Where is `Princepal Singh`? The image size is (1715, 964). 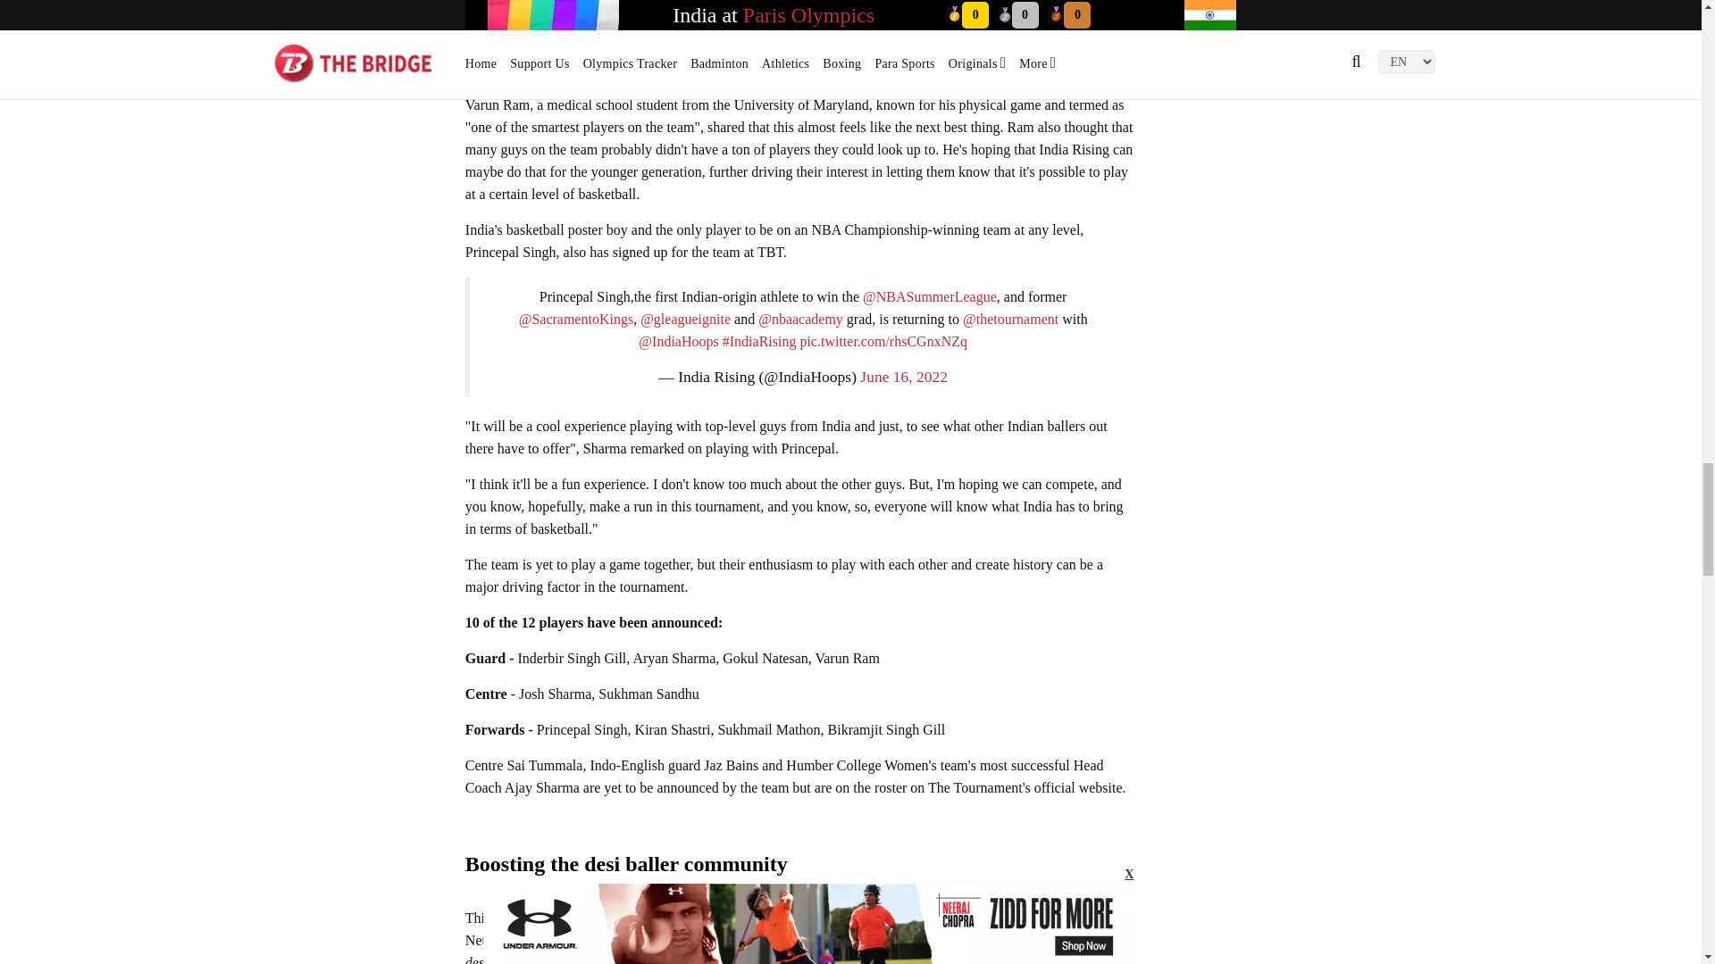
Princepal Singh is located at coordinates (800, 39).